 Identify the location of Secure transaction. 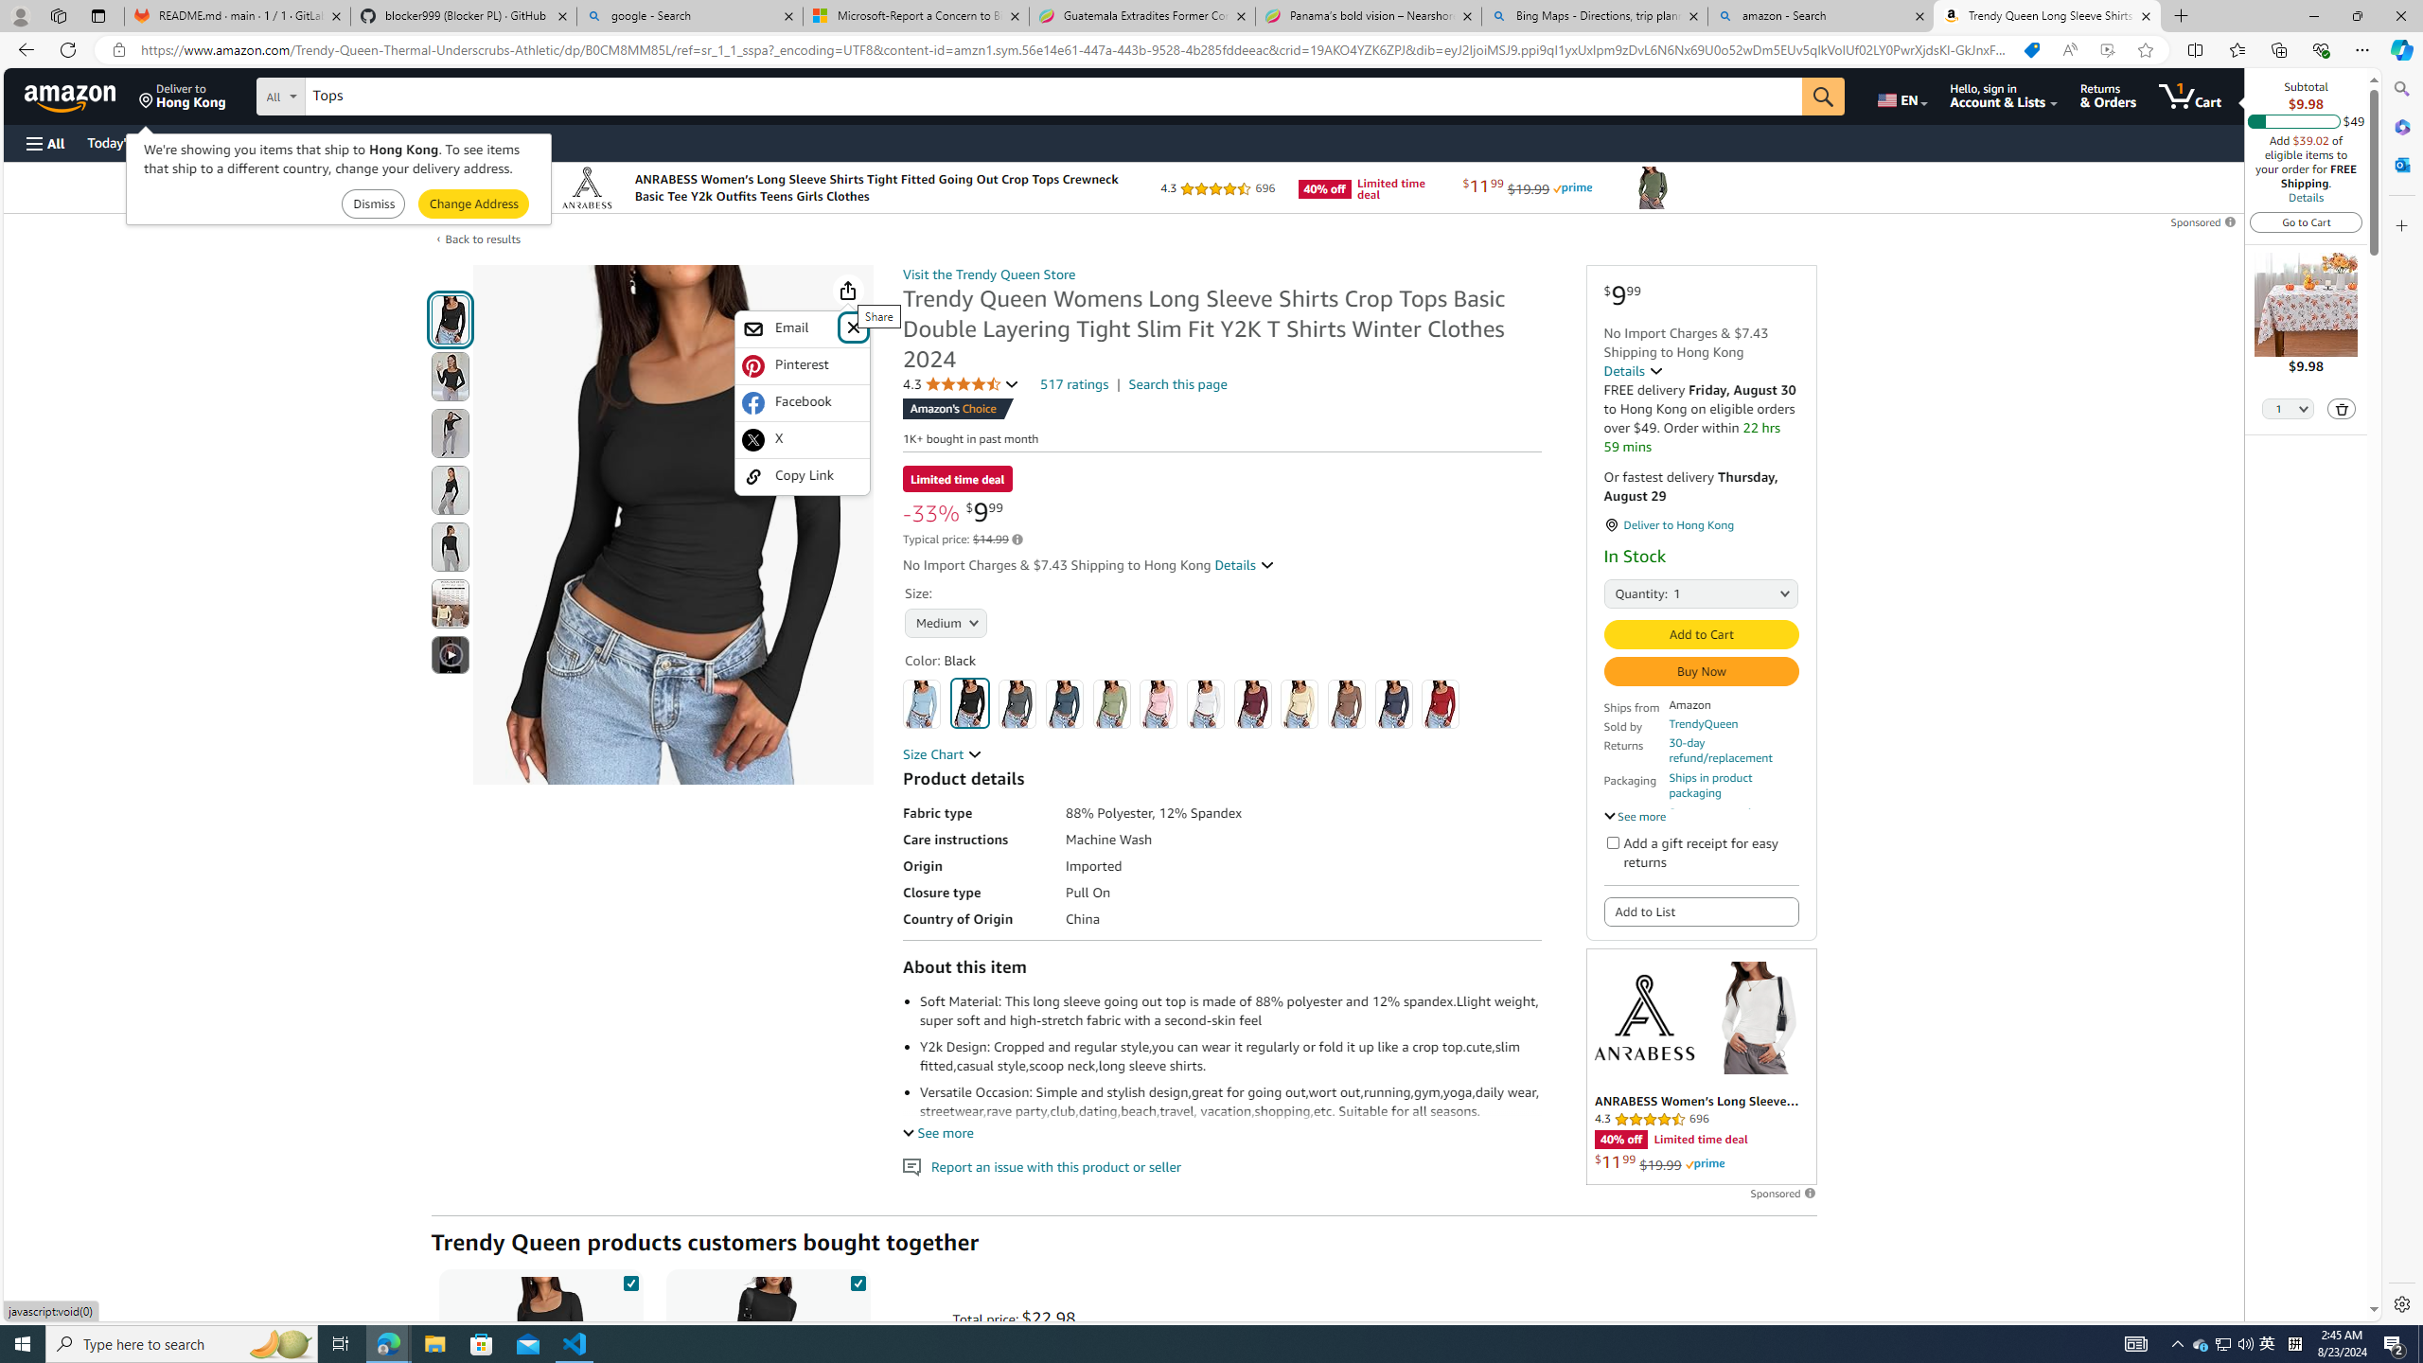
(1717, 812).